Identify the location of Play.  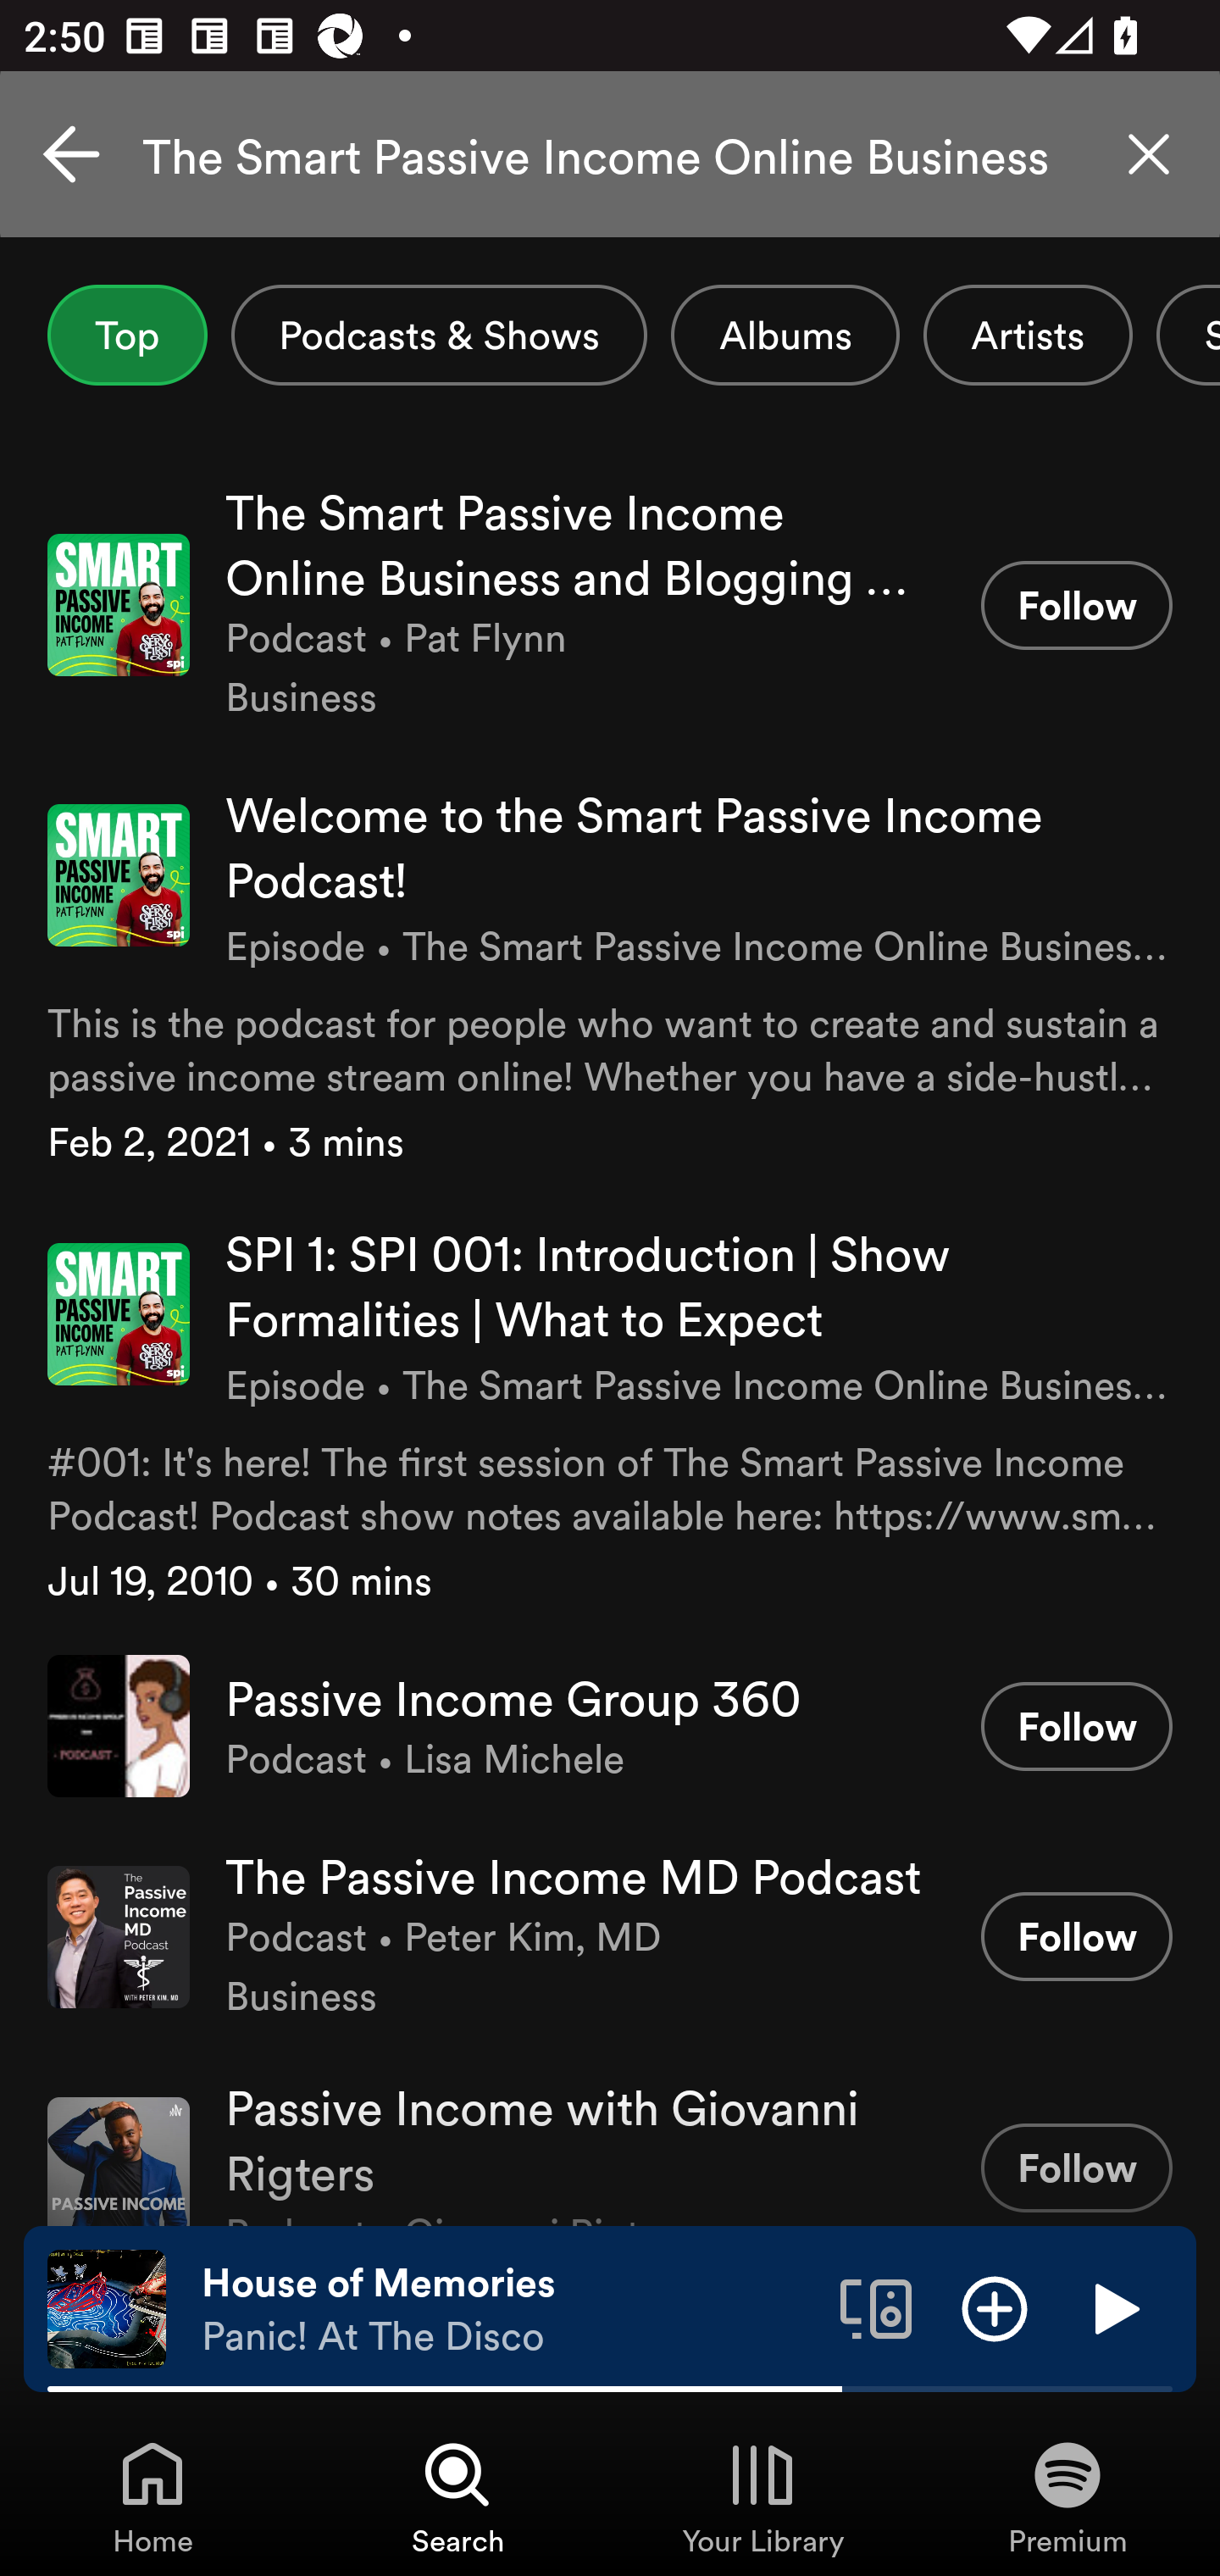
(1113, 2307).